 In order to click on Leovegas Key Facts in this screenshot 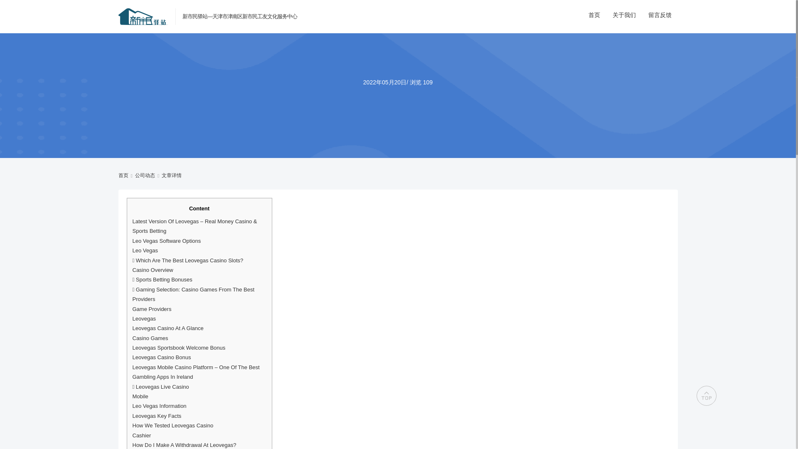, I will do `click(156, 416)`.